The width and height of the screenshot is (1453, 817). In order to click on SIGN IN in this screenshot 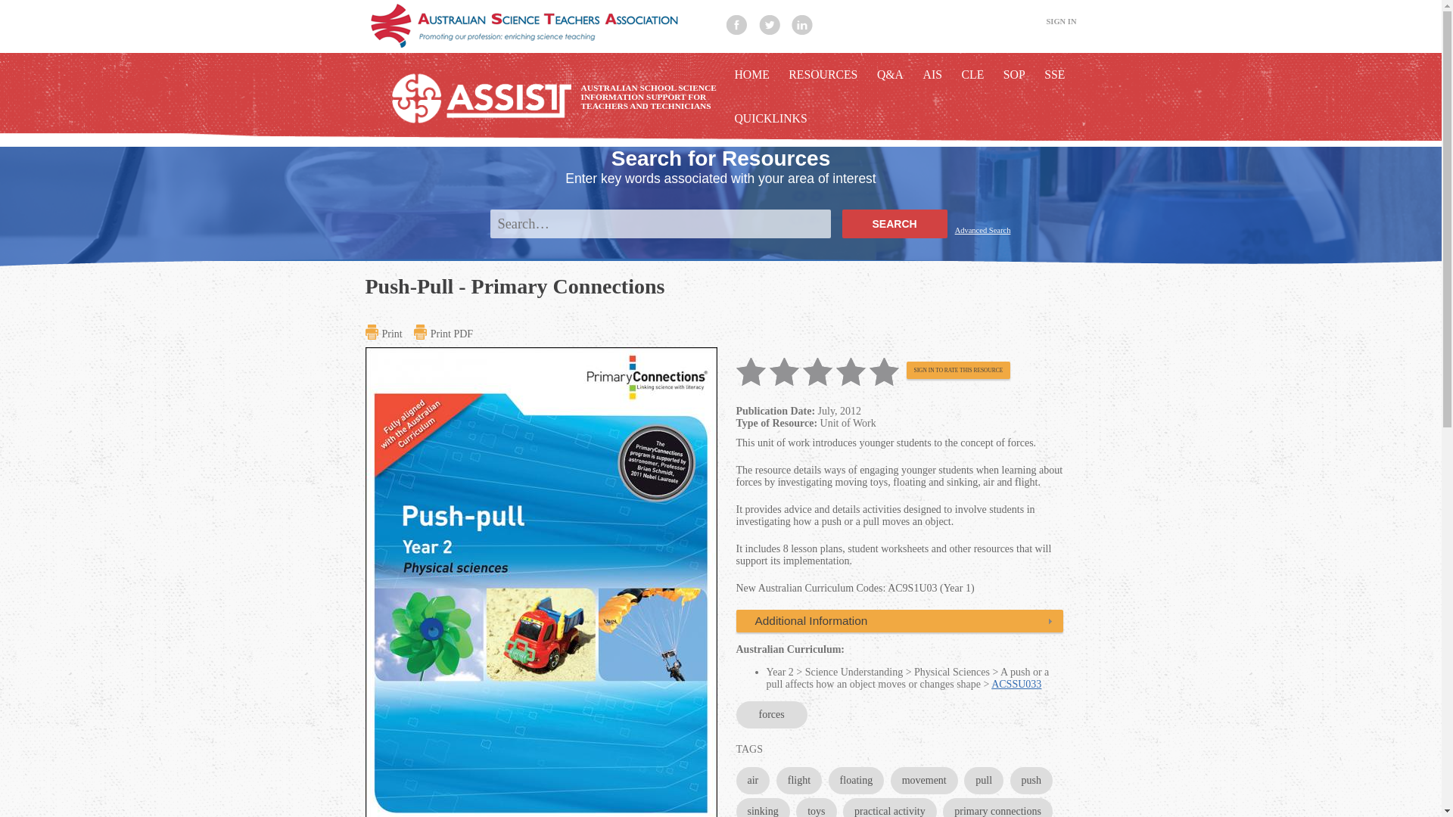, I will do `click(1061, 21)`.